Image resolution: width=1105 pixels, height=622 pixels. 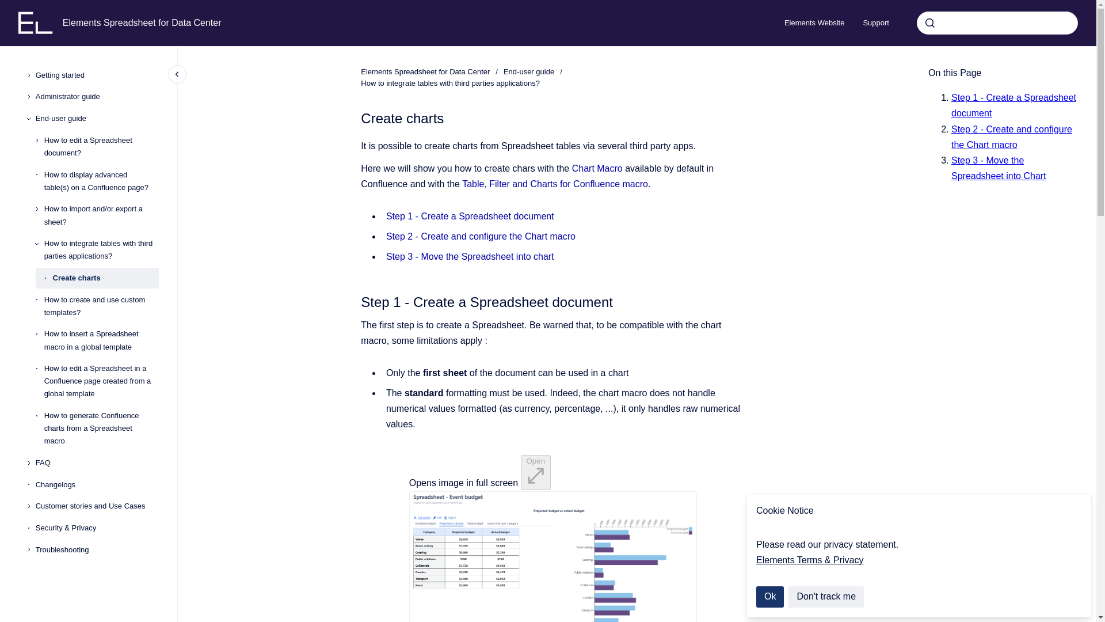 I want to click on How to edit a Spreadsheet document?, so click(x=101, y=146).